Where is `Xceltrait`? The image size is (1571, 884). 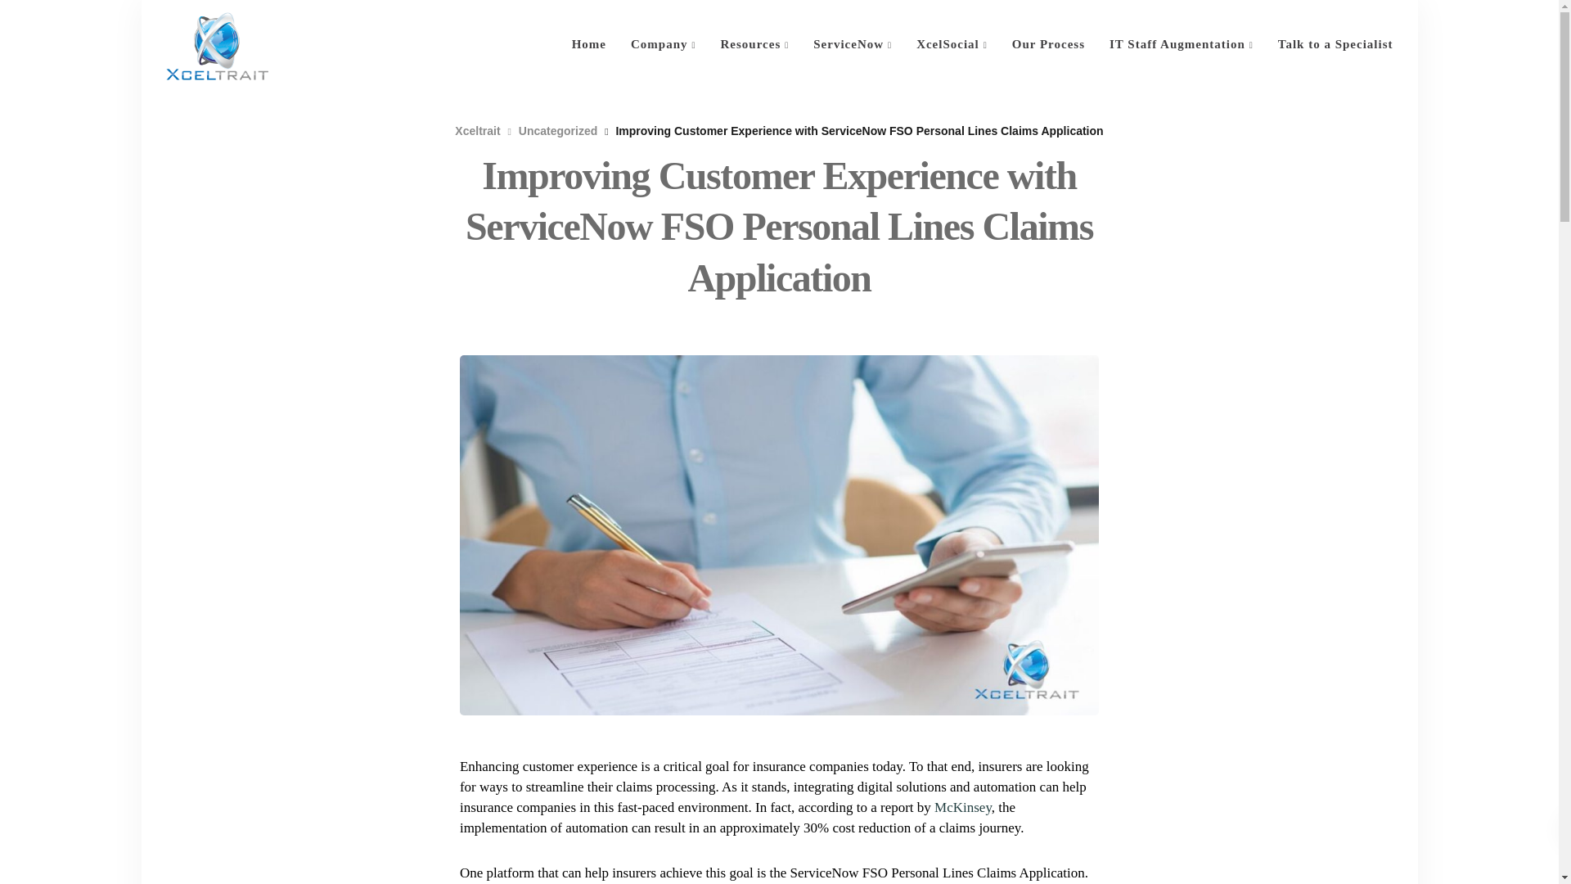
Xceltrait is located at coordinates (477, 131).